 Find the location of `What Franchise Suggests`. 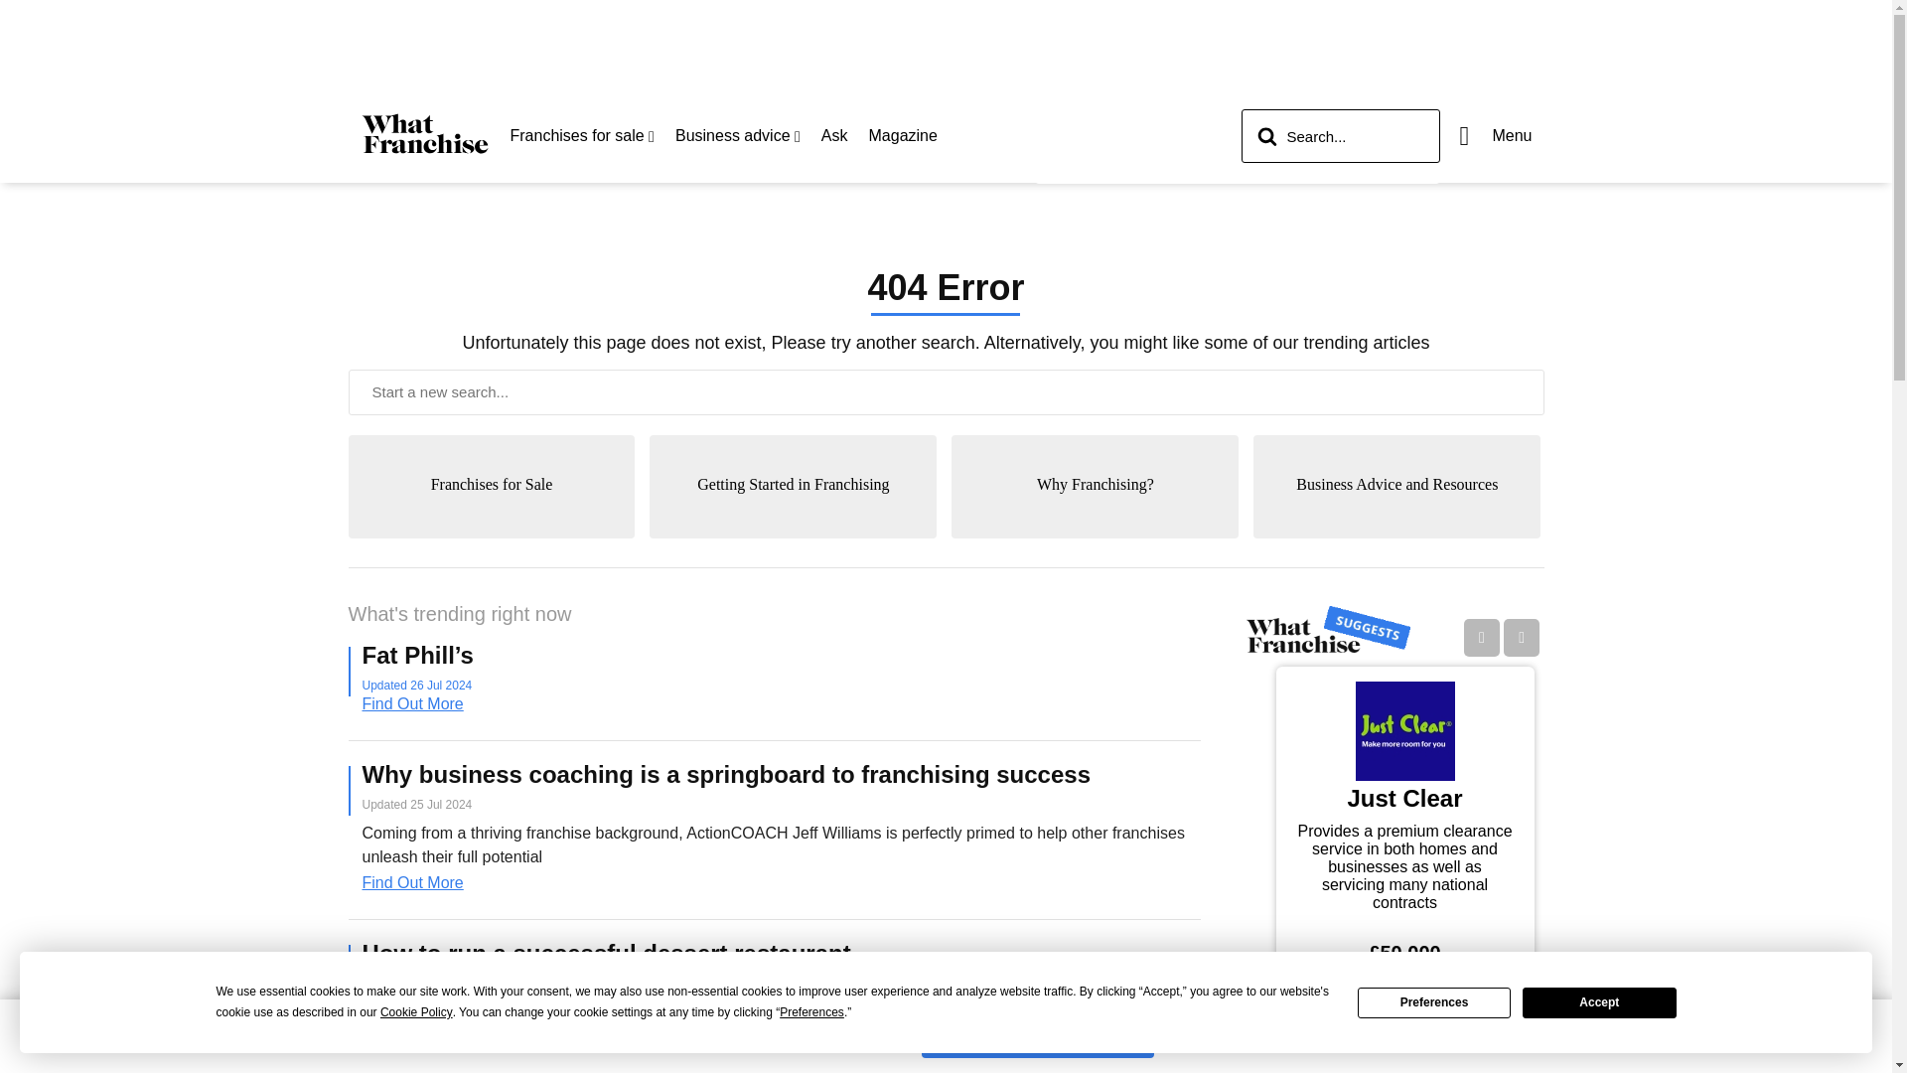

What Franchise Suggests is located at coordinates (1327, 630).